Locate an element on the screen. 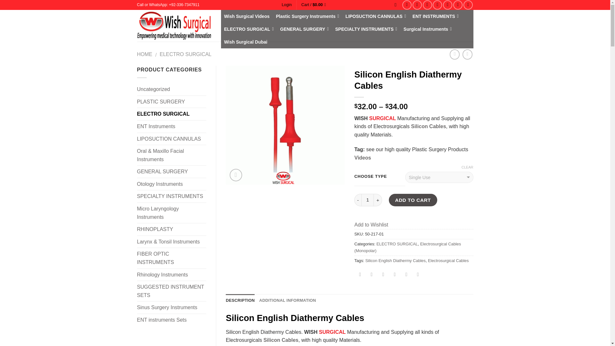 This screenshot has height=346, width=615. Wish Surgical Videos is located at coordinates (247, 16).